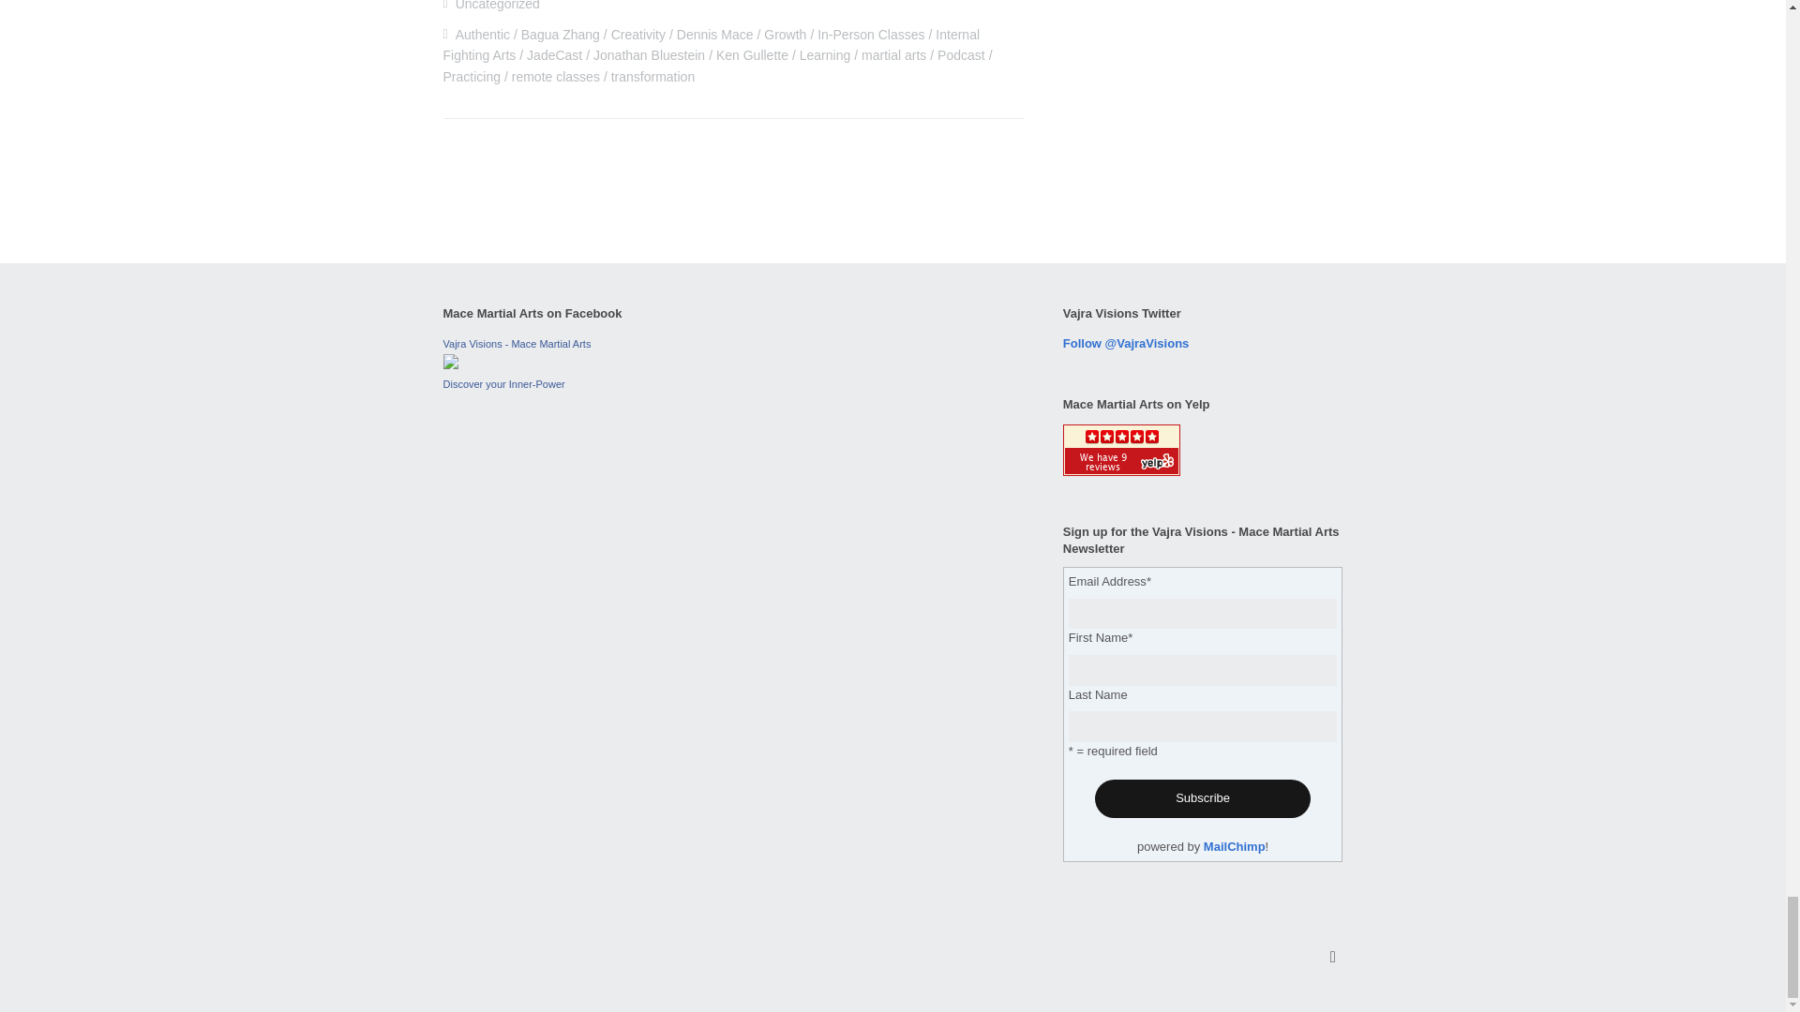 The width and height of the screenshot is (1800, 1012). Describe the element at coordinates (752, 54) in the screenshot. I see `Ken Gullette` at that location.